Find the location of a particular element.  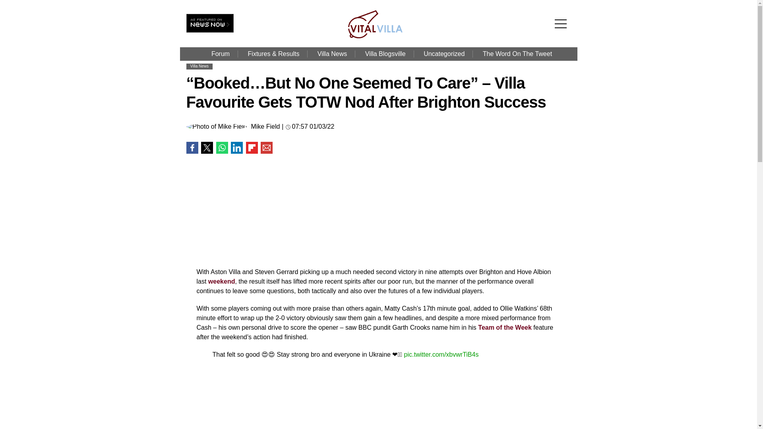

share on LinkedIn is located at coordinates (237, 148).